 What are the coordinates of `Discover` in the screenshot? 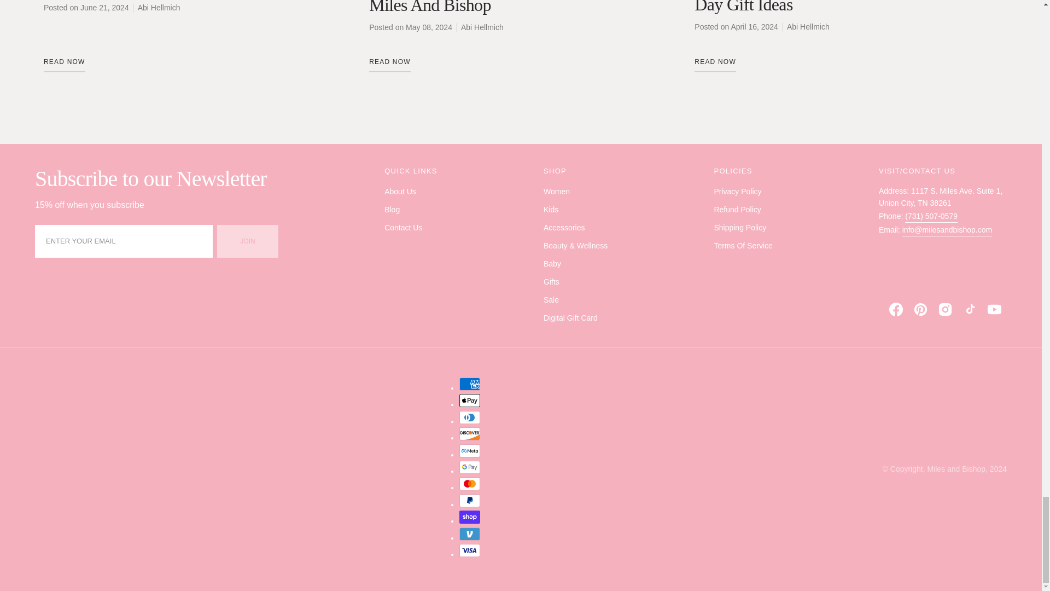 It's located at (469, 433).